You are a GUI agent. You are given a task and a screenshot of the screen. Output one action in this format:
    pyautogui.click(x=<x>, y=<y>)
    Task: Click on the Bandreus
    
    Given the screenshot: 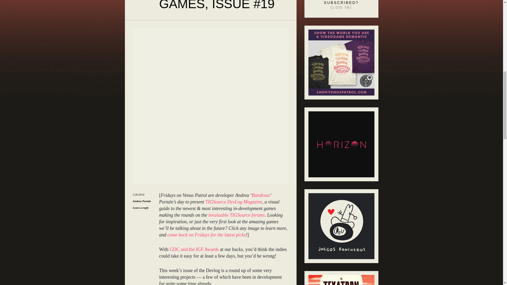 What is the action you would take?
    pyautogui.click(x=261, y=195)
    